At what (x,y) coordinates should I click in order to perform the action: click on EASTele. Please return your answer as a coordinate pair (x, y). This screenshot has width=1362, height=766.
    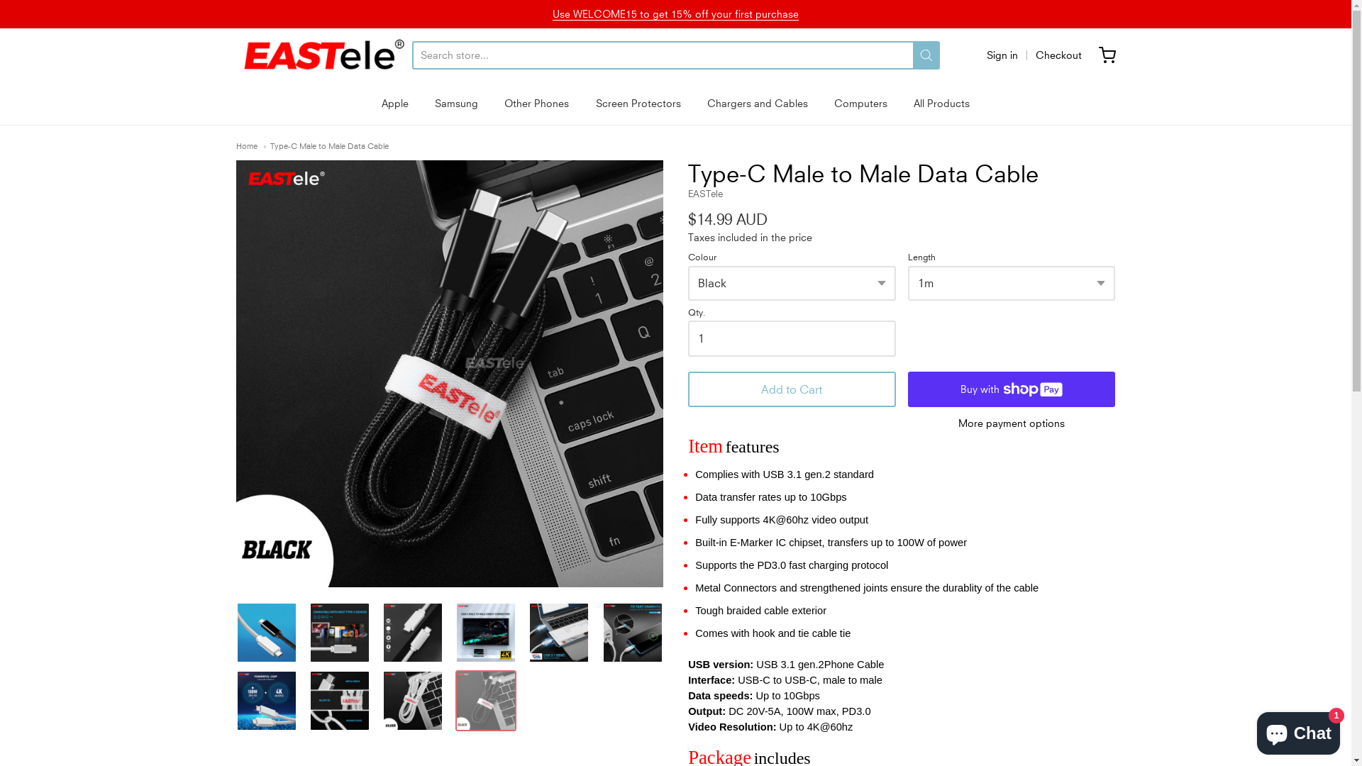
    Looking at the image, I should click on (705, 194).